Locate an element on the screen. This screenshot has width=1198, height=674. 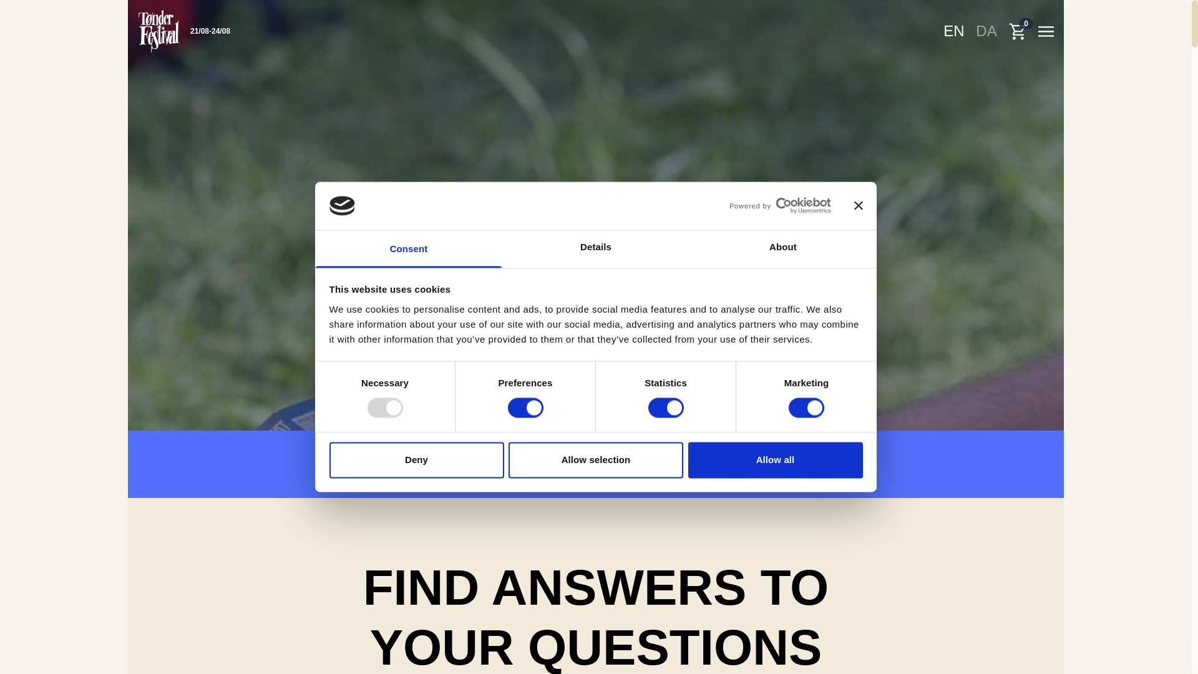
Allow selection is located at coordinates (595, 459).